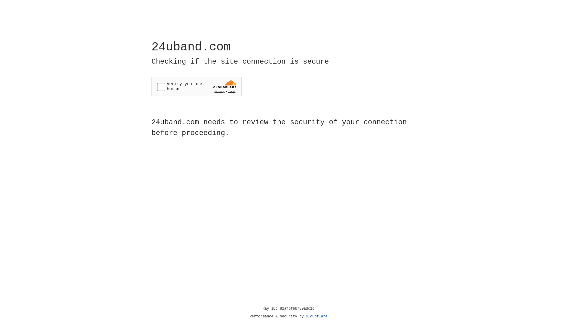  What do you see at coordinates (197, 86) in the screenshot?
I see `Widget containing a Cloudflare security challenge` at bounding box center [197, 86].